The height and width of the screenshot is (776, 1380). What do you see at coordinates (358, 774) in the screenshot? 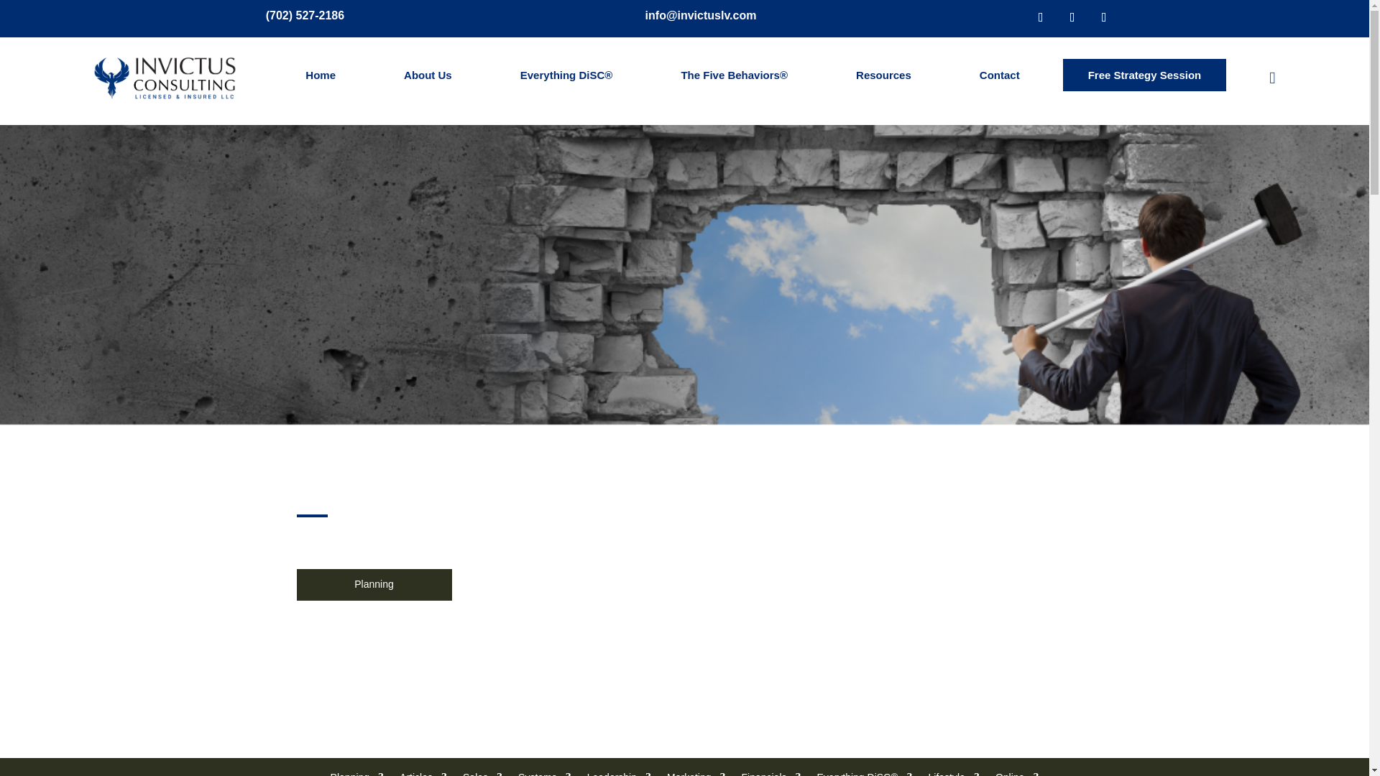
I see `Planning` at bounding box center [358, 774].